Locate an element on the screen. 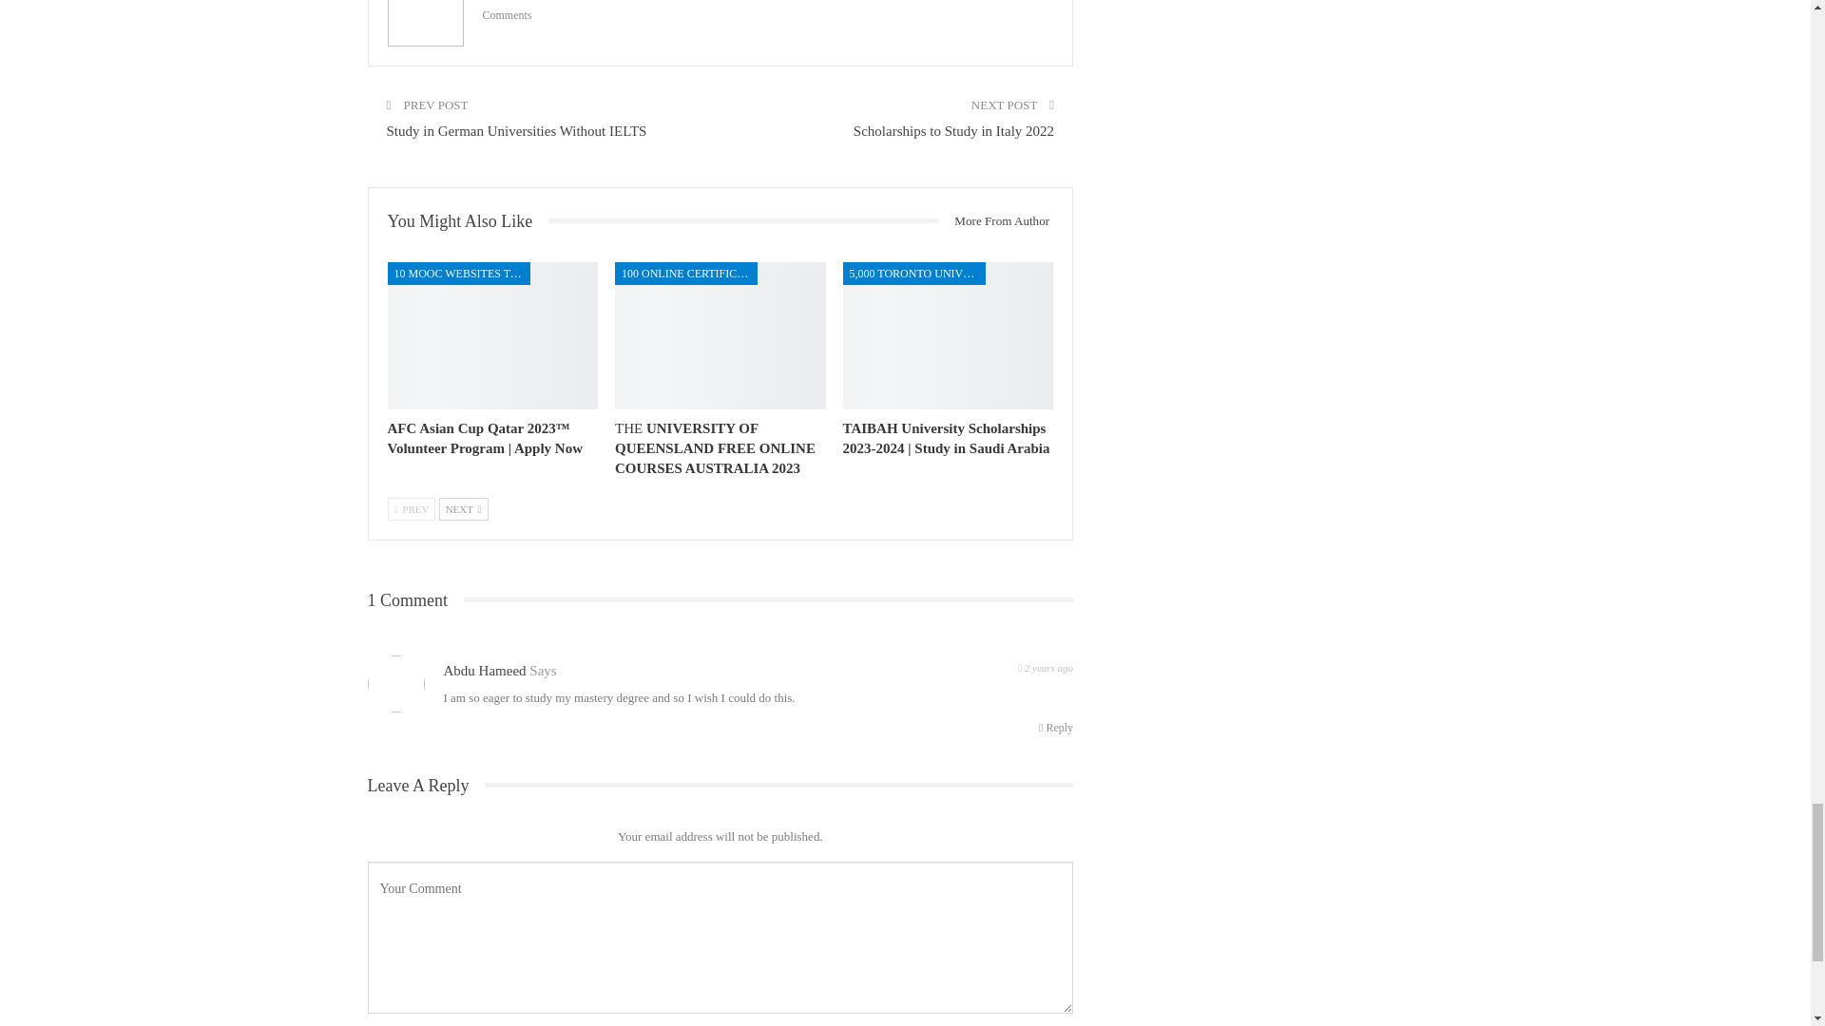 The image size is (1825, 1026). Previous is located at coordinates (411, 508).